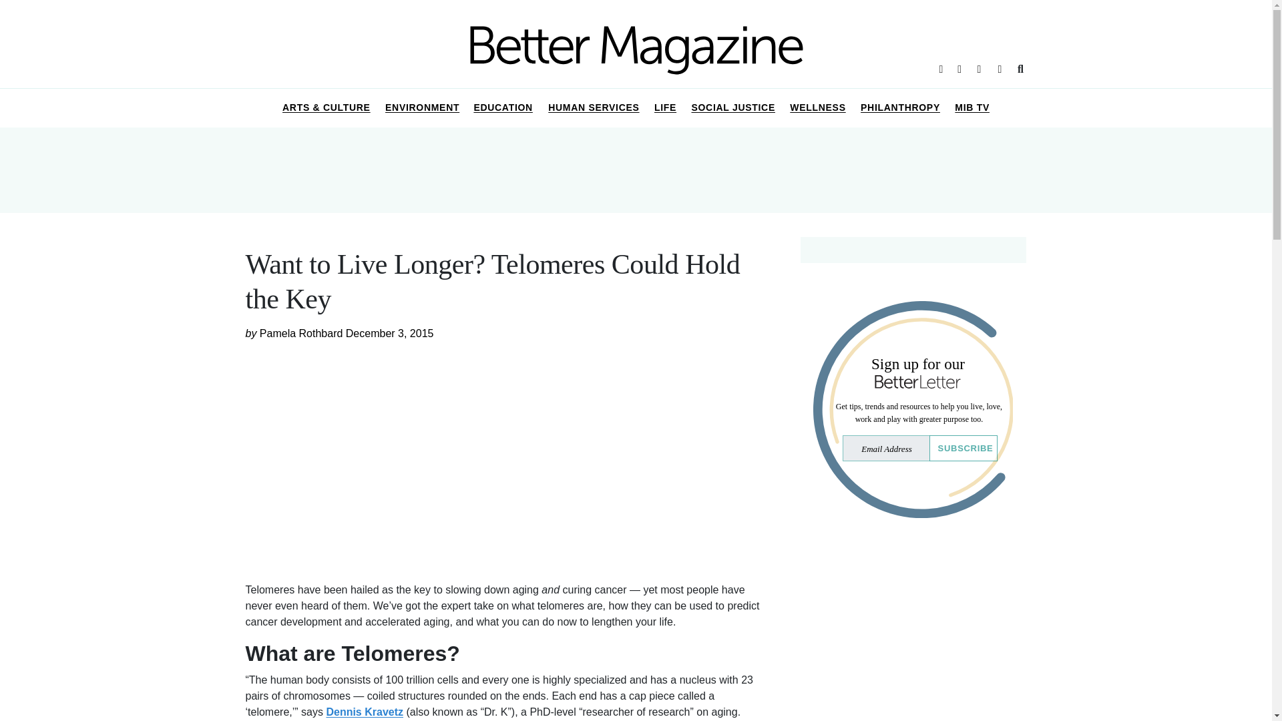 This screenshot has width=1282, height=721. Describe the element at coordinates (666, 108) in the screenshot. I see `LIFE` at that location.